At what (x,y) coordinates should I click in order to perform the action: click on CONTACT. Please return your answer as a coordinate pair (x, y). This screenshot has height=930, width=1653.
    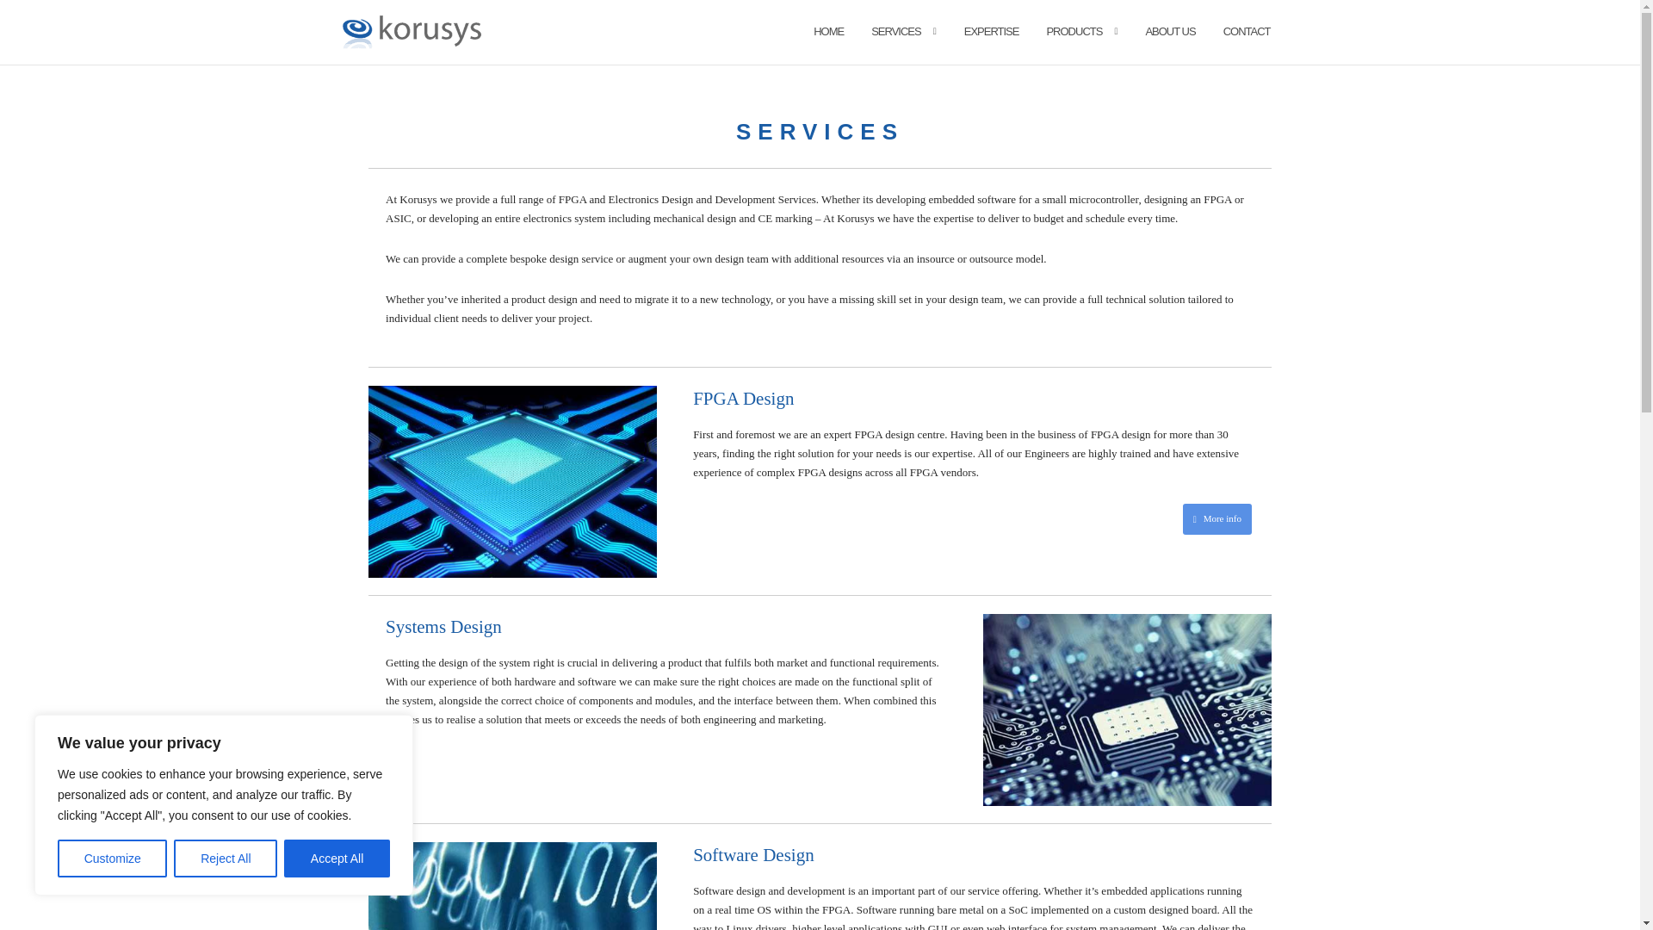
    Looking at the image, I should click on (1247, 31).